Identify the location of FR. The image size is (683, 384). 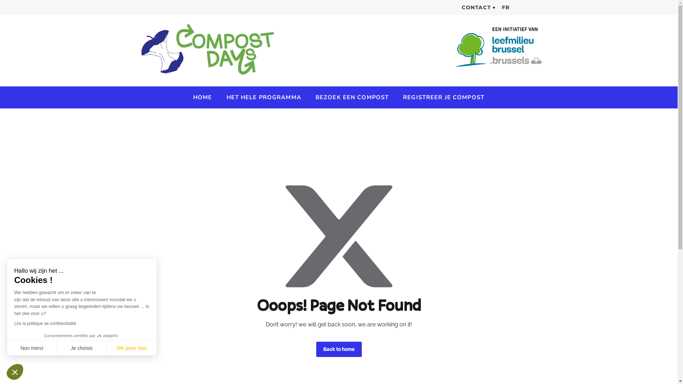
(508, 7).